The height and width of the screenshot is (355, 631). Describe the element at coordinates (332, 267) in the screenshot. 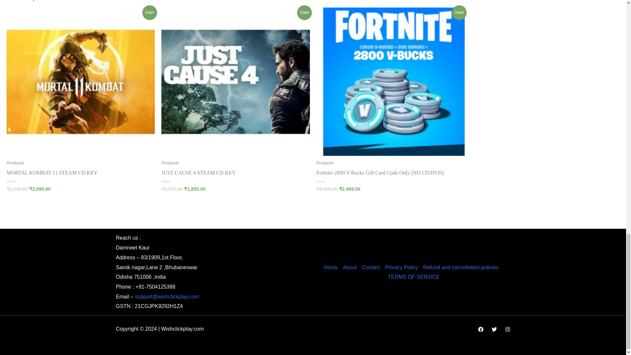

I see `Home` at that location.